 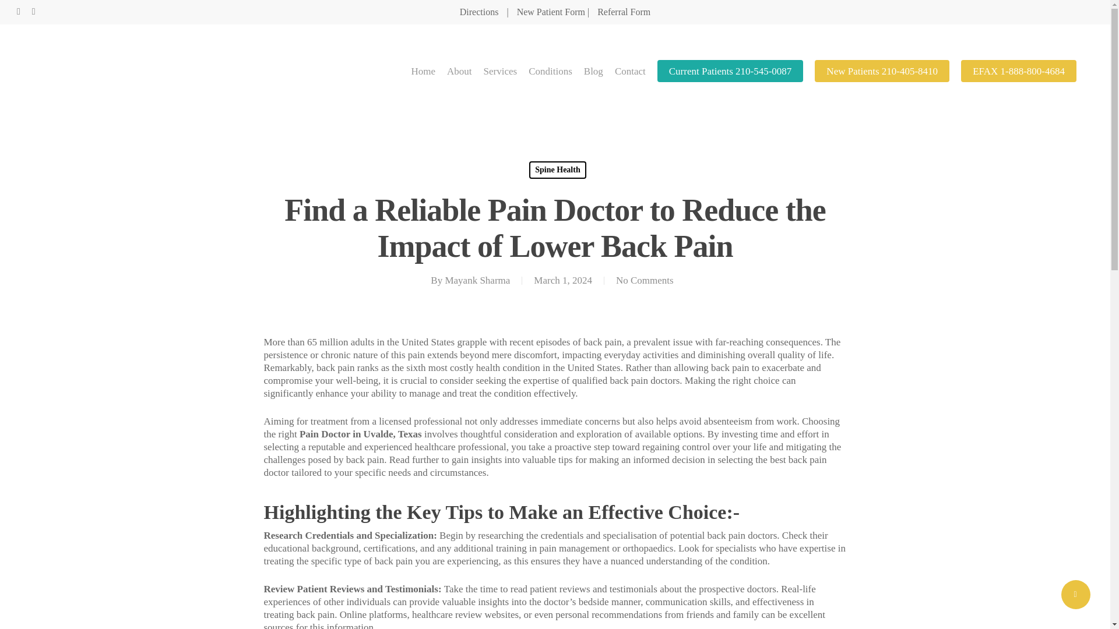 What do you see at coordinates (624, 12) in the screenshot?
I see `Referral Form` at bounding box center [624, 12].